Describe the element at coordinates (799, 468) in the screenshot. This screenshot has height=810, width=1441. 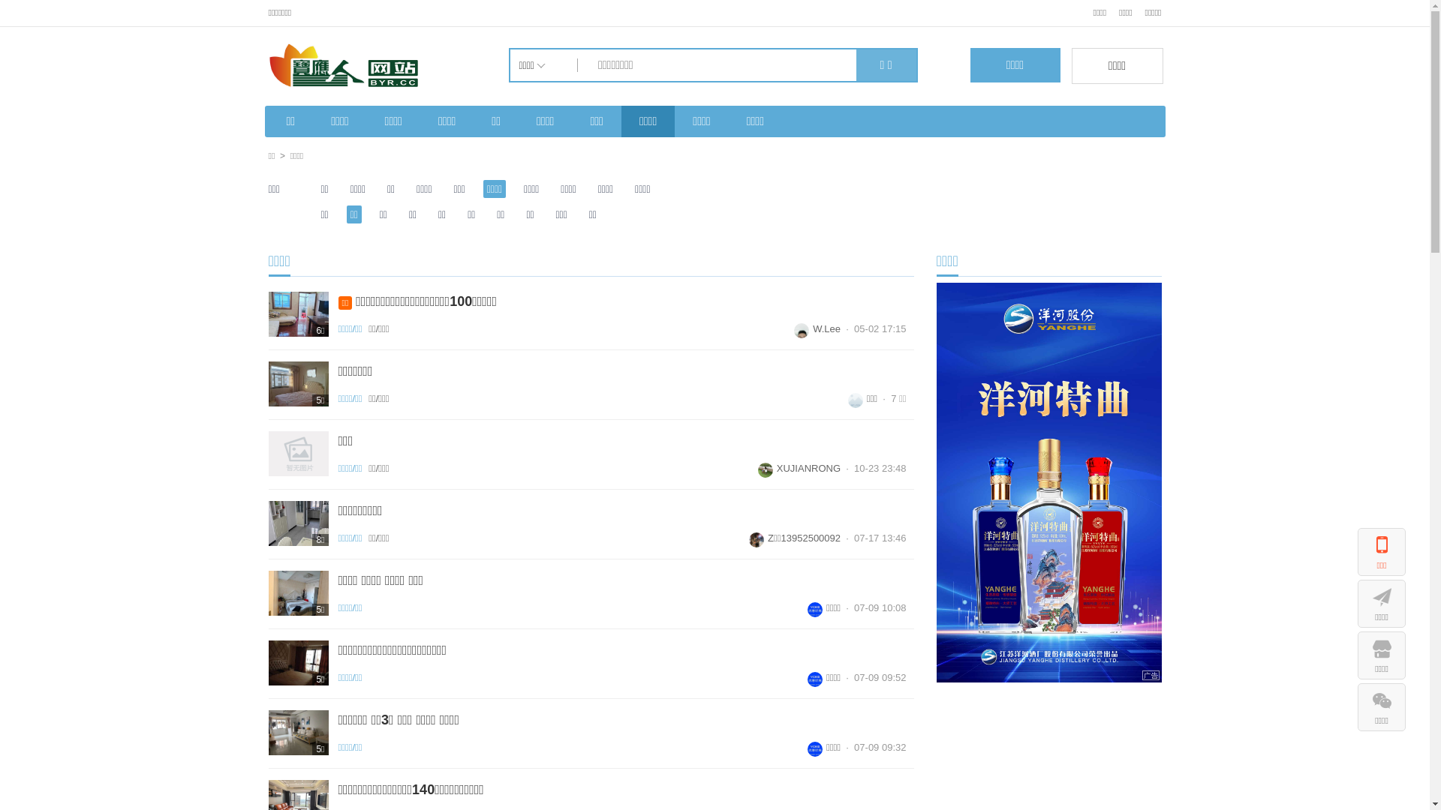
I see `XUJIANRONG` at that location.